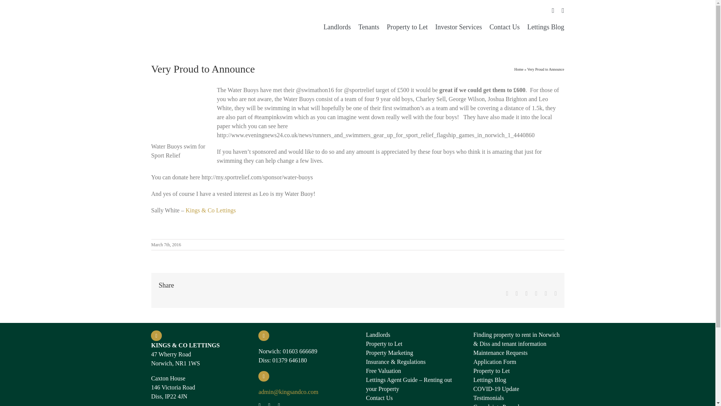  I want to click on Landlords, so click(411, 335).